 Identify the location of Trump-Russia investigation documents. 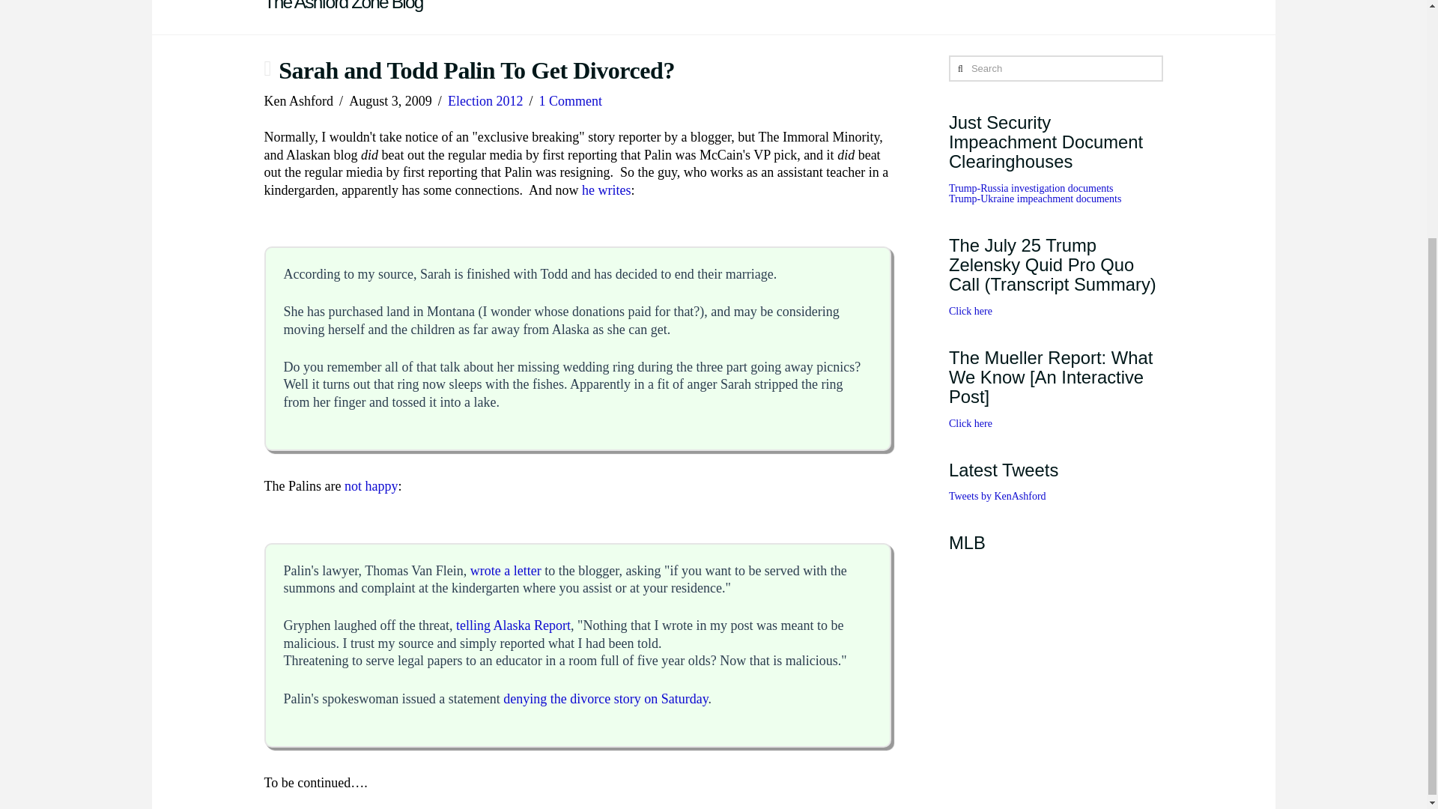
(1031, 189).